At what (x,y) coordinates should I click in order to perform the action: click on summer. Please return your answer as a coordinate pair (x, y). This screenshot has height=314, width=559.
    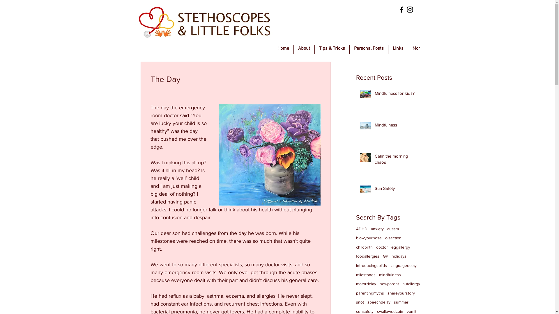
    Looking at the image, I should click on (401, 302).